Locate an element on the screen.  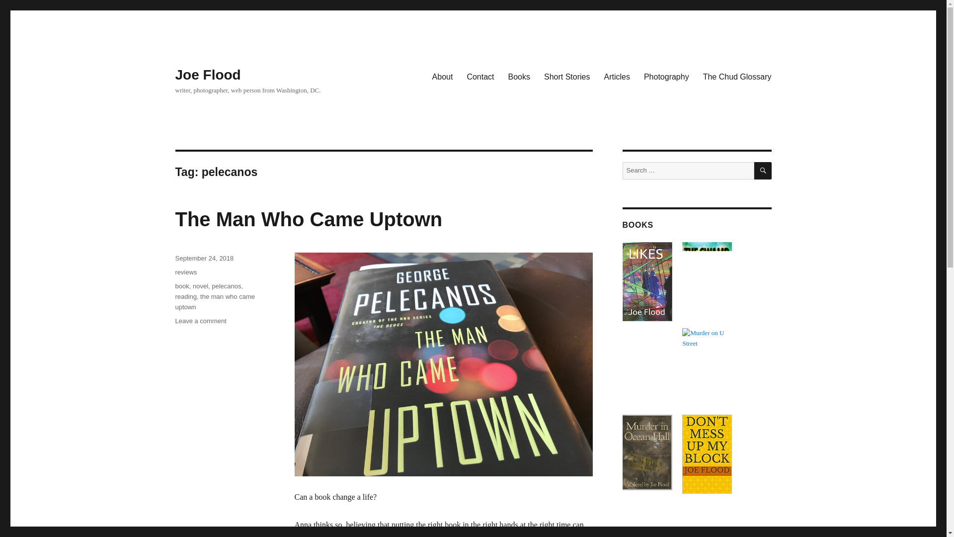
reviews is located at coordinates (185, 272).